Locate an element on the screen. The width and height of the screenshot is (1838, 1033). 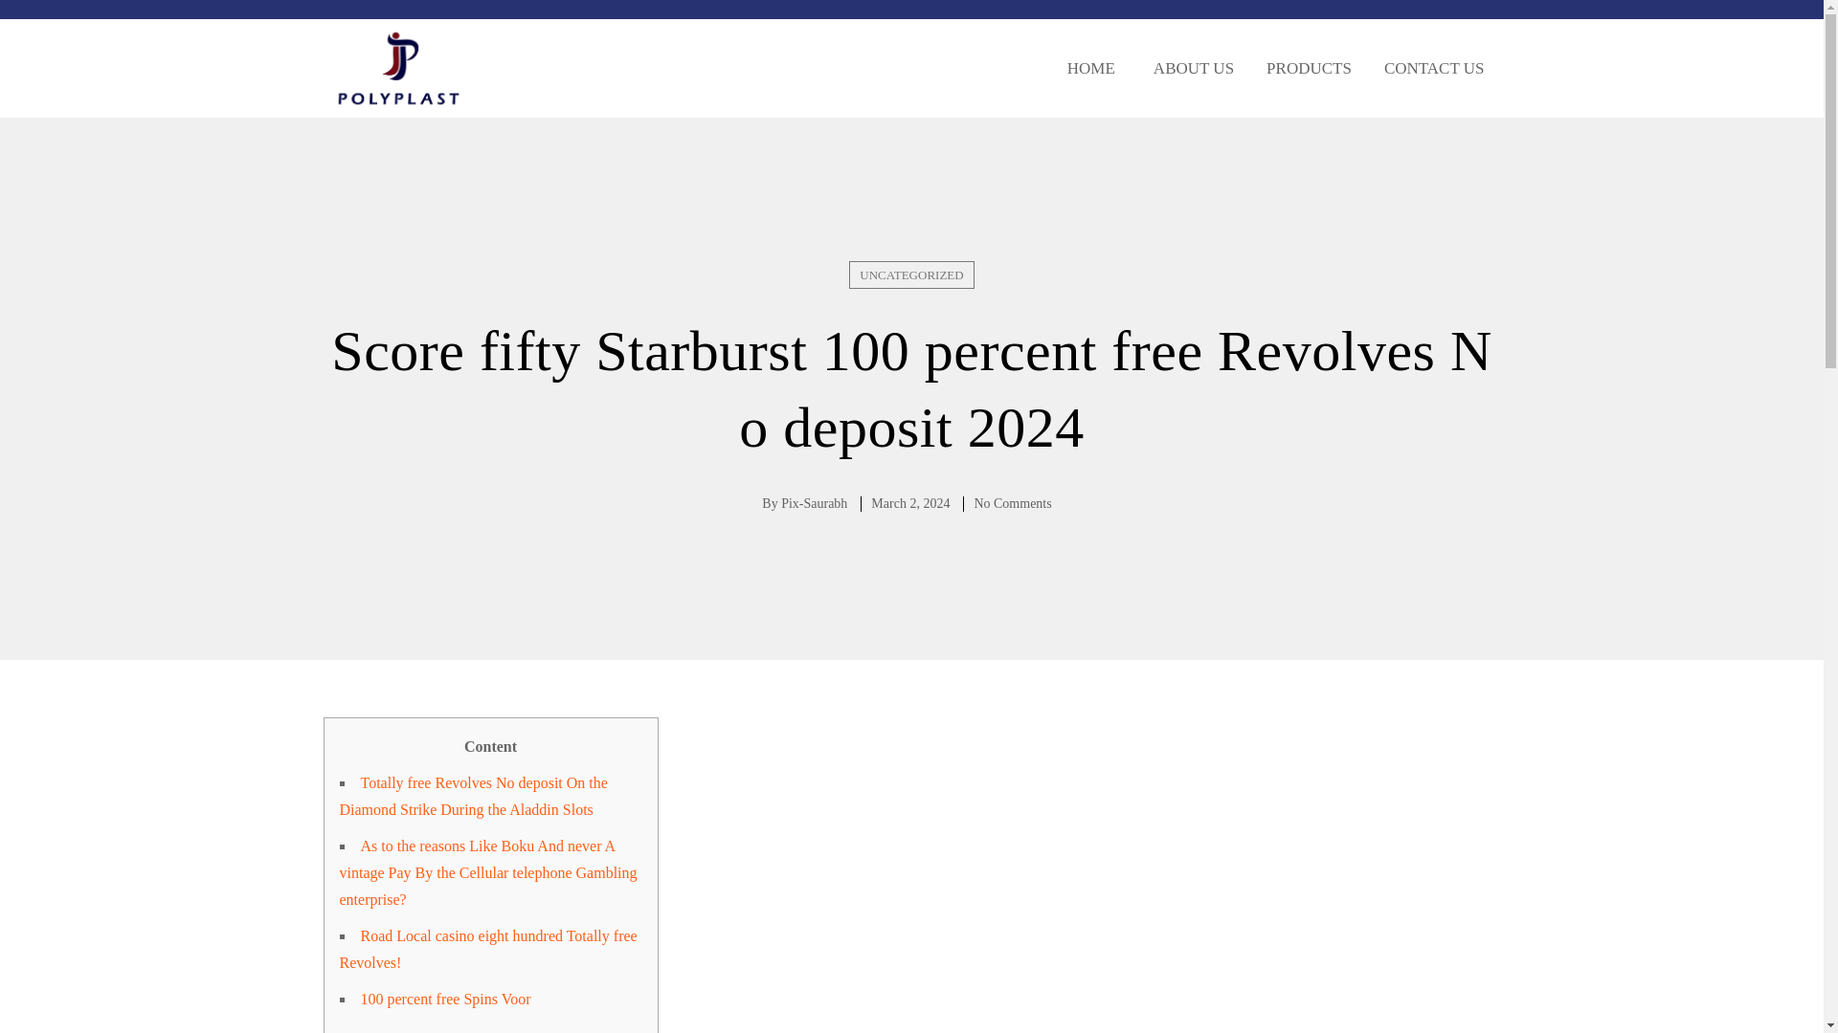
HOME is located at coordinates (1088, 68).